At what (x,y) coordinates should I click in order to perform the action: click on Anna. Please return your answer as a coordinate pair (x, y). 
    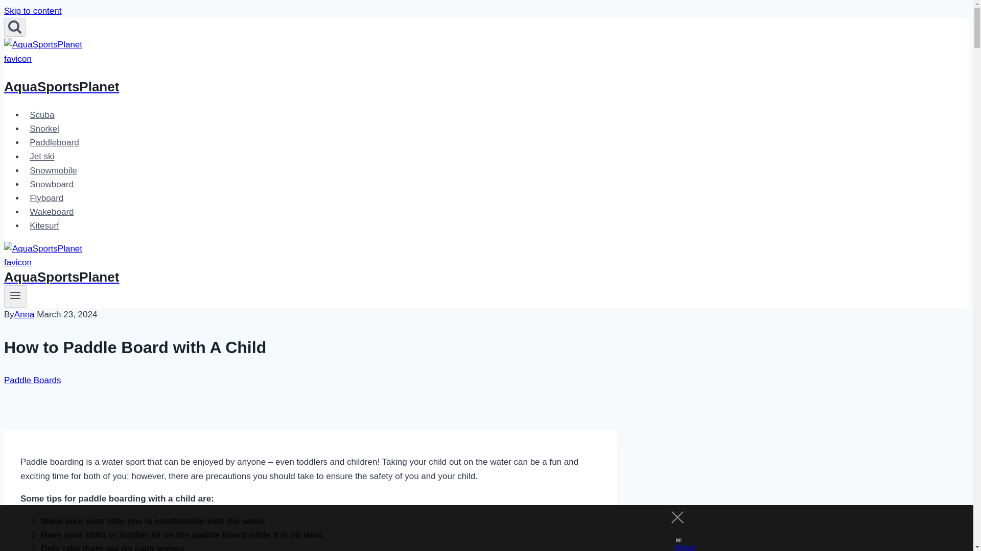
    Looking at the image, I should click on (25, 314).